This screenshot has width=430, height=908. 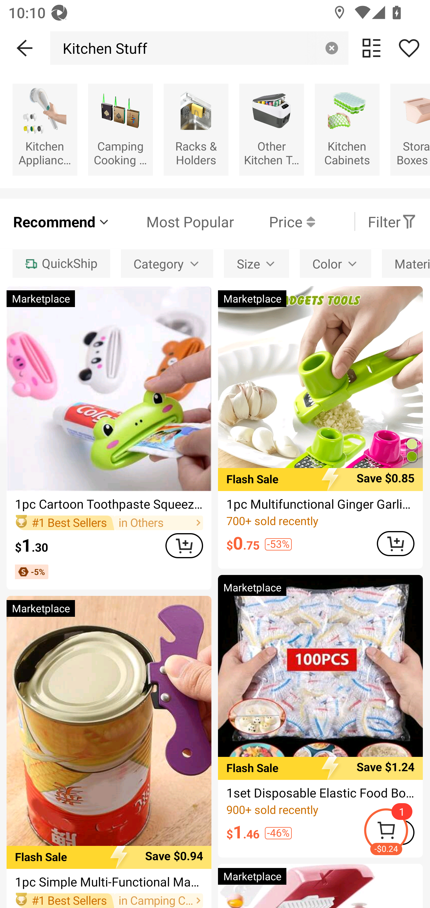 What do you see at coordinates (184, 545) in the screenshot?
I see `ADD TO CART` at bounding box center [184, 545].